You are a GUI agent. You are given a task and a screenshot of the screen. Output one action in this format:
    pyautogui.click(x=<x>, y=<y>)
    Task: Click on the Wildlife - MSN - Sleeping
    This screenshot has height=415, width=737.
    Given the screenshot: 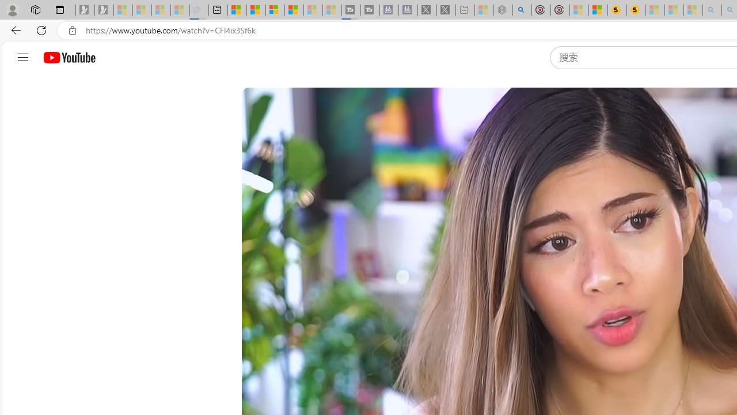 What is the action you would take?
    pyautogui.click(x=484, y=10)
    